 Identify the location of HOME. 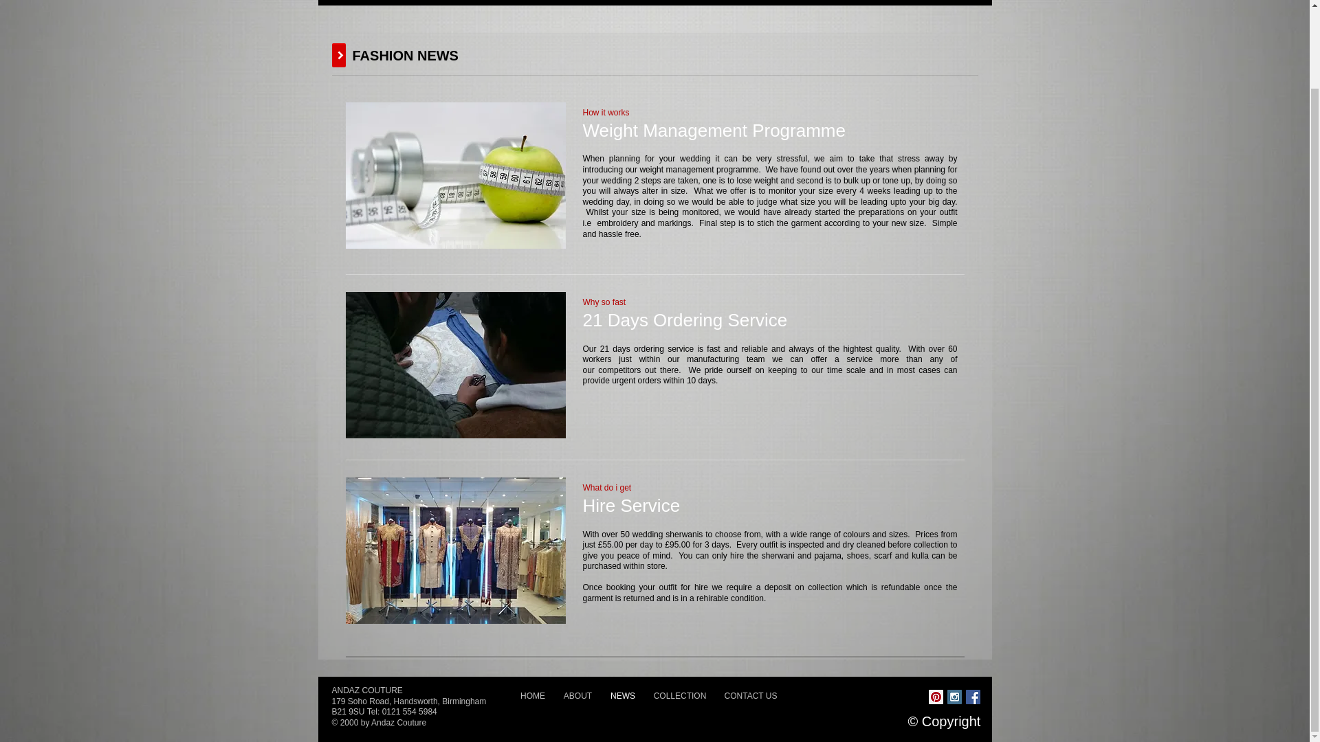
(533, 695).